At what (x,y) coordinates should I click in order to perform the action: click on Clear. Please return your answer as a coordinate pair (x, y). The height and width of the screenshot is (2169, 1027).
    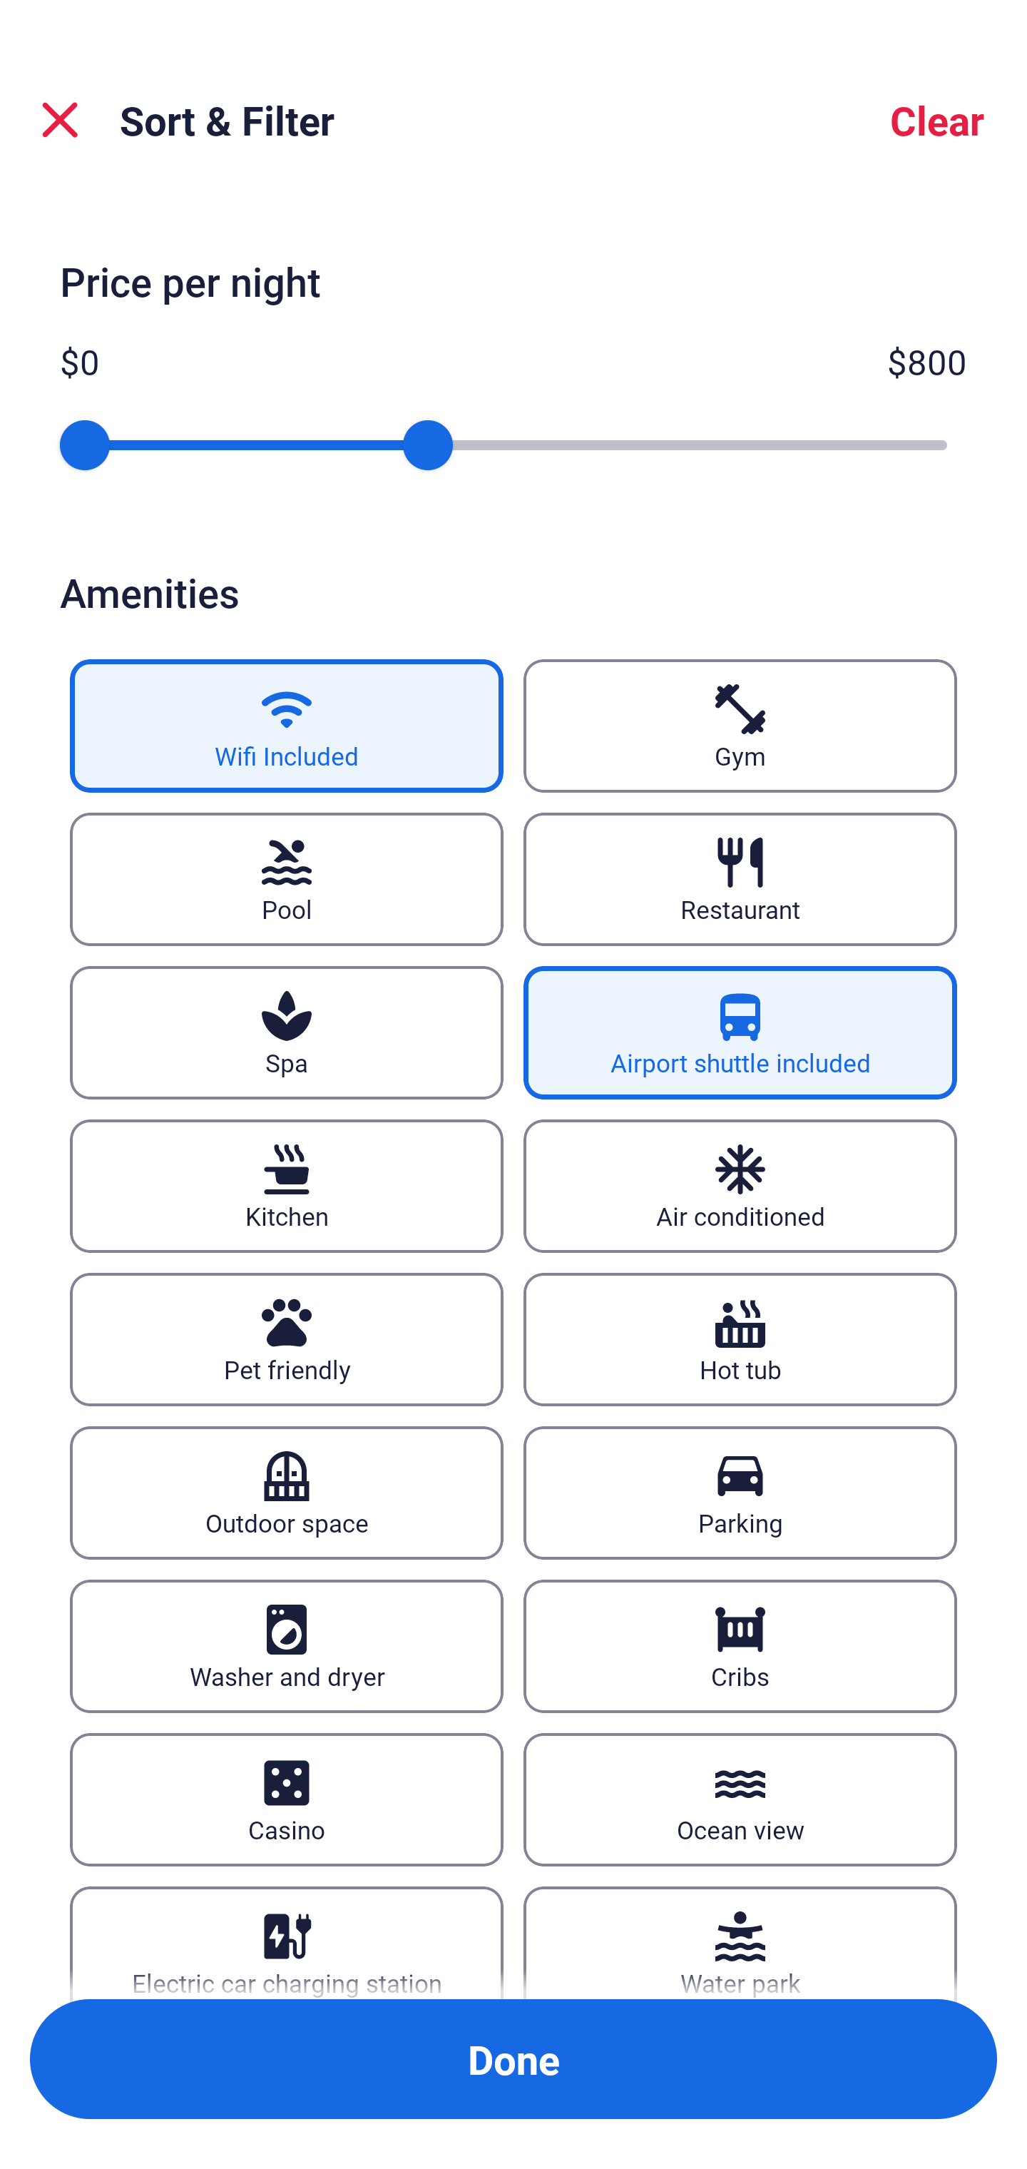
    Looking at the image, I should click on (937, 120).